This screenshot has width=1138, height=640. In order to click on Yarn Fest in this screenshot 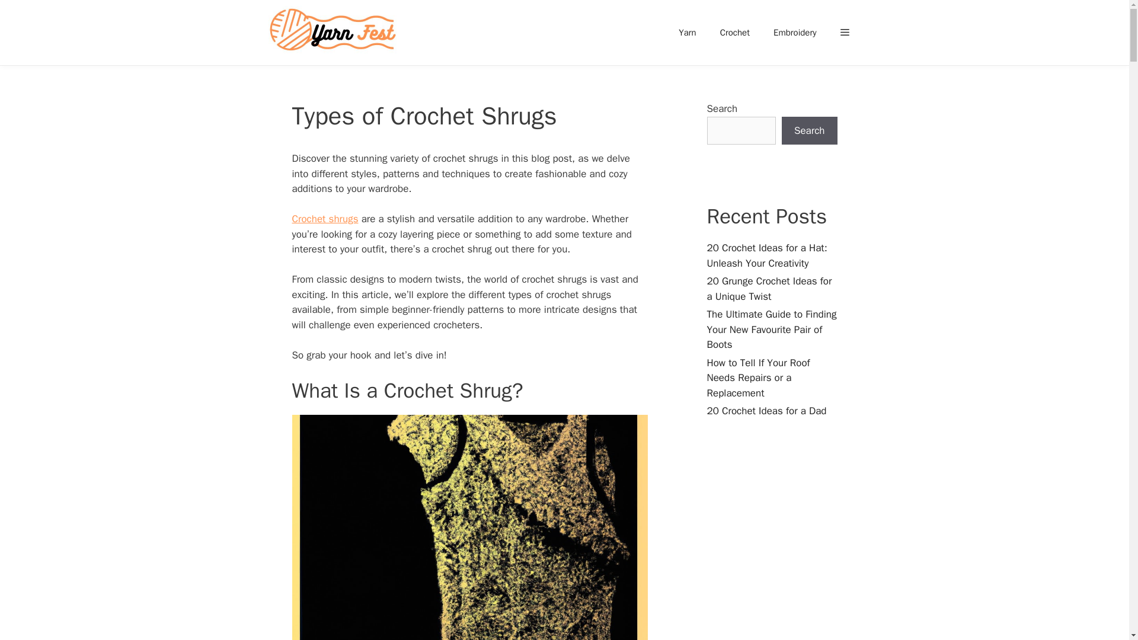, I will do `click(335, 33)`.